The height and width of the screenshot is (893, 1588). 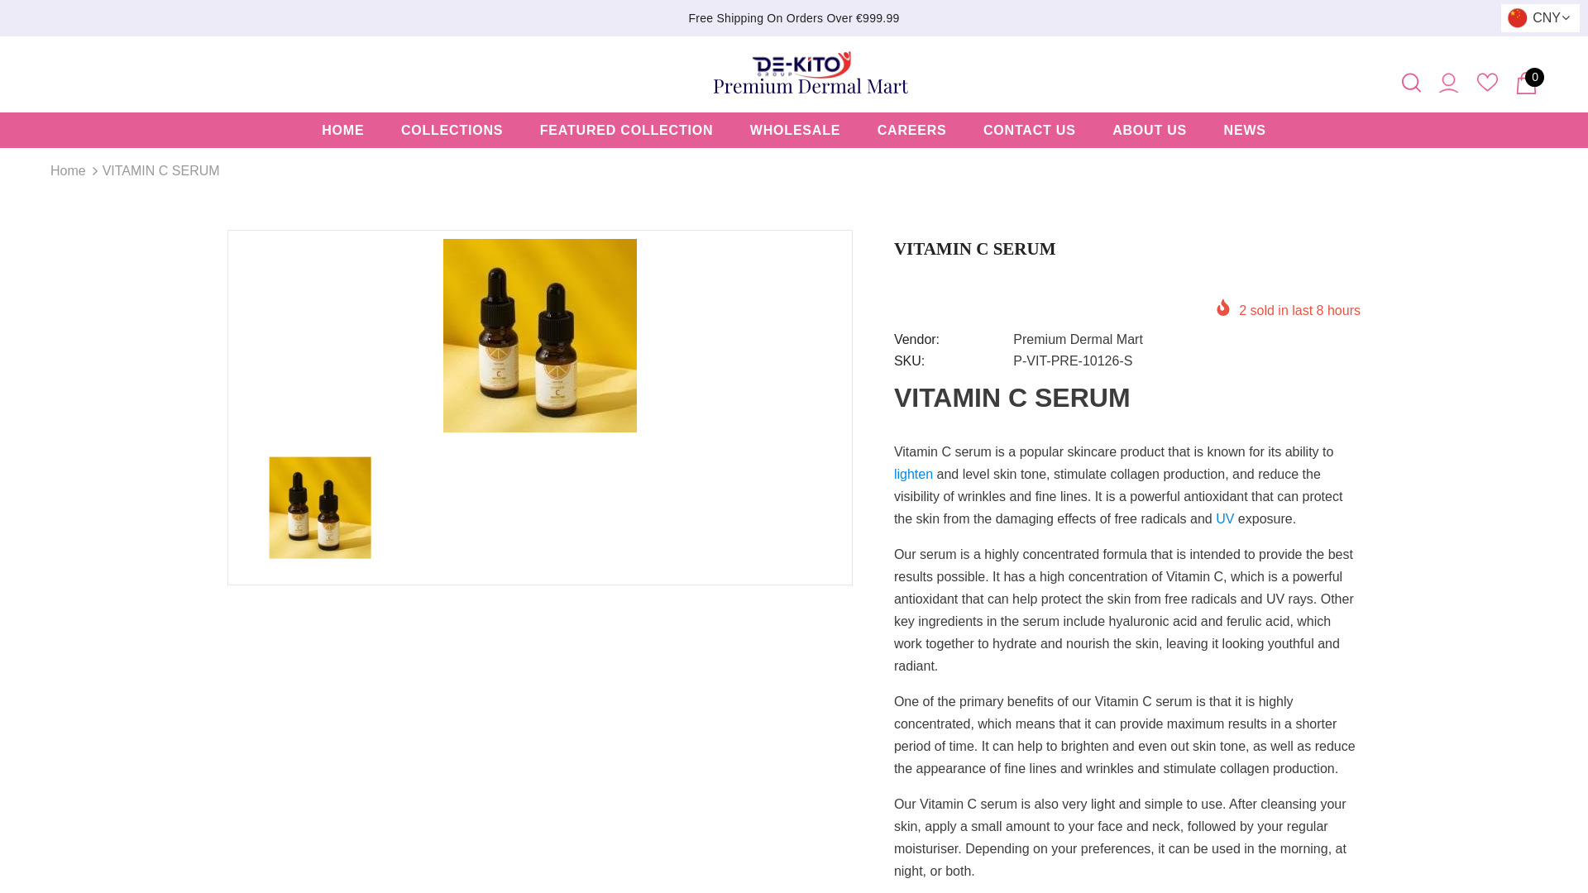 What do you see at coordinates (1411, 83) in the screenshot?
I see `Search Icon` at bounding box center [1411, 83].